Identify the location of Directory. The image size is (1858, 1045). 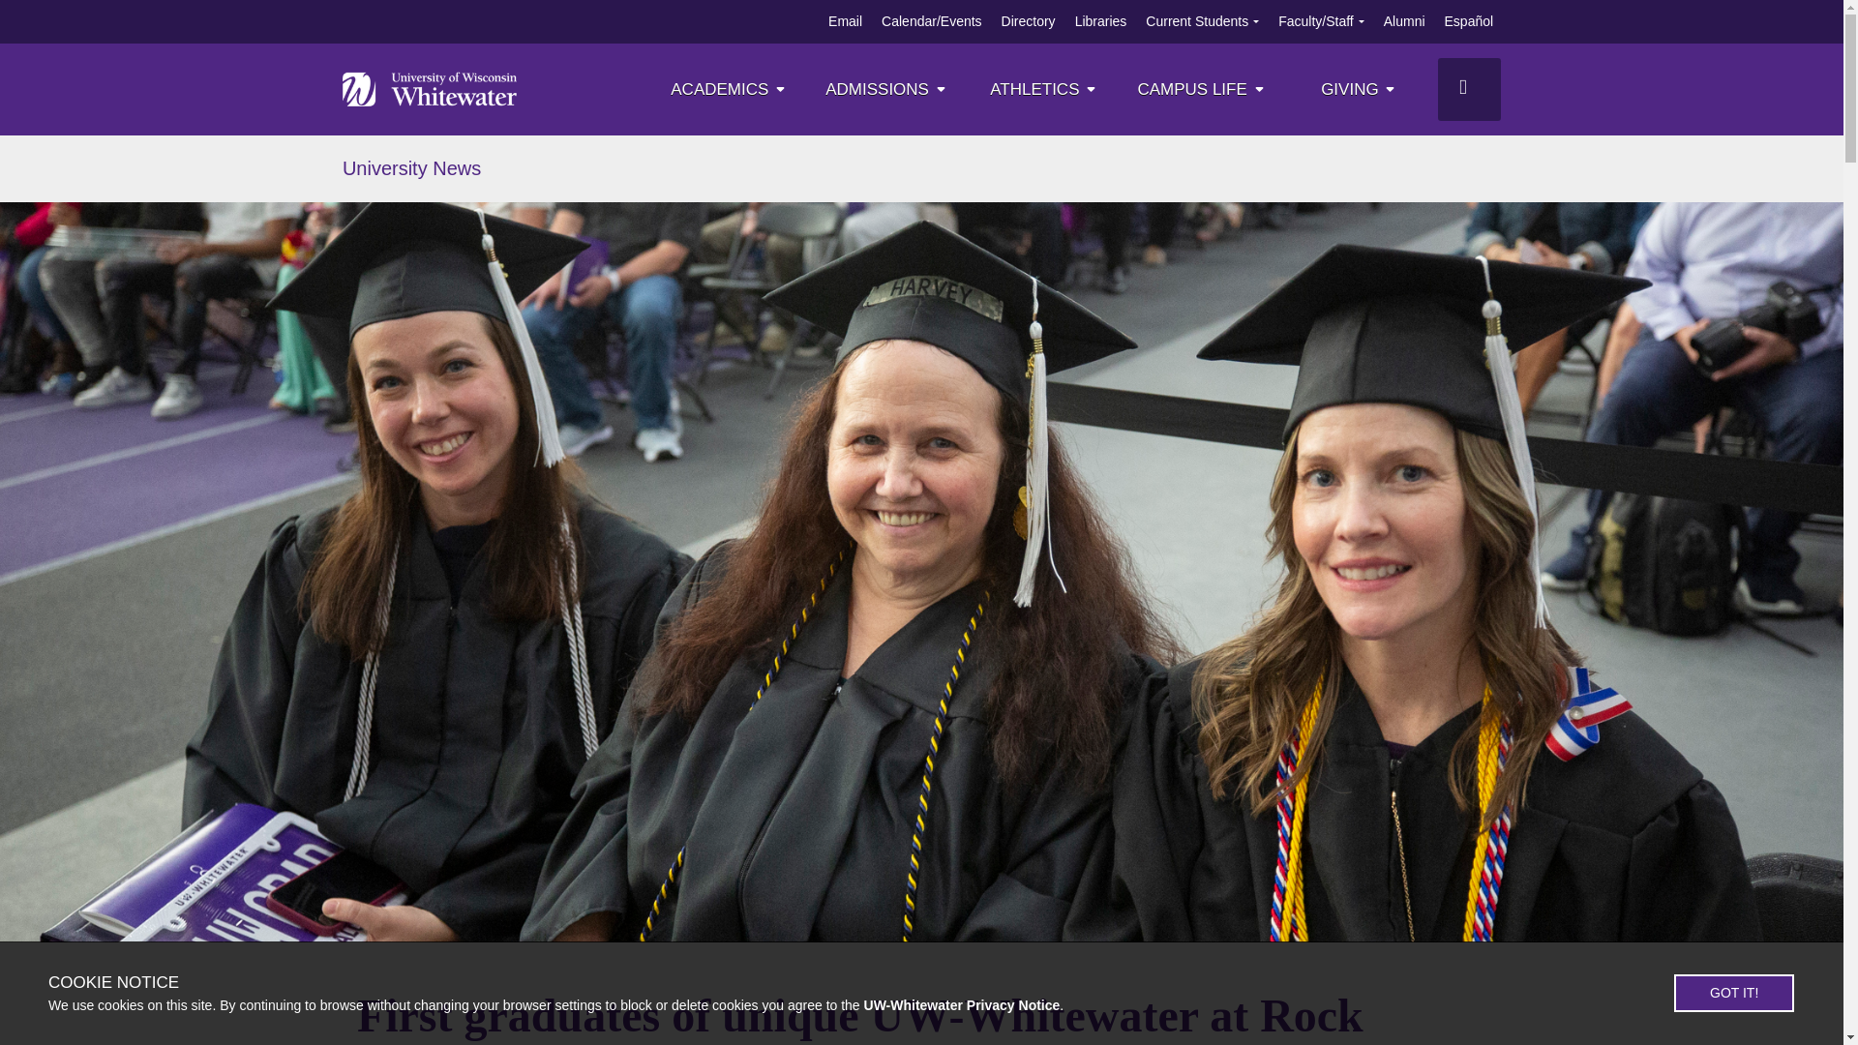
(1028, 21).